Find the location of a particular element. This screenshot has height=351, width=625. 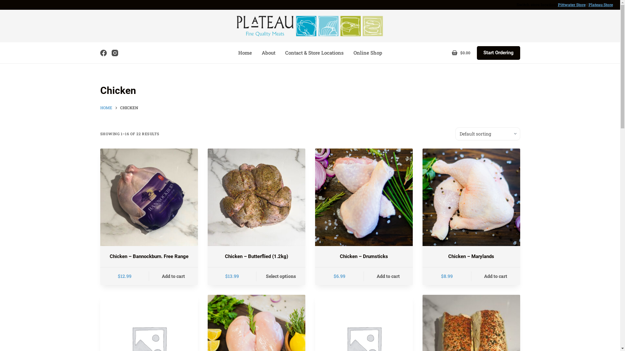

$0.00 is located at coordinates (461, 53).